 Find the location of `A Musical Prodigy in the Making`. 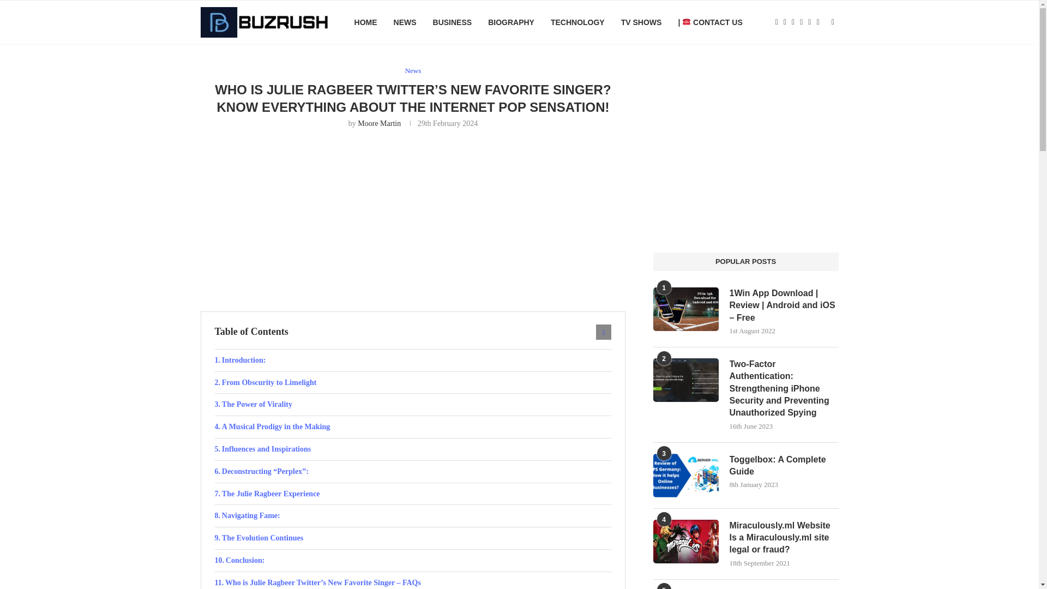

A Musical Prodigy in the Making is located at coordinates (413, 426).